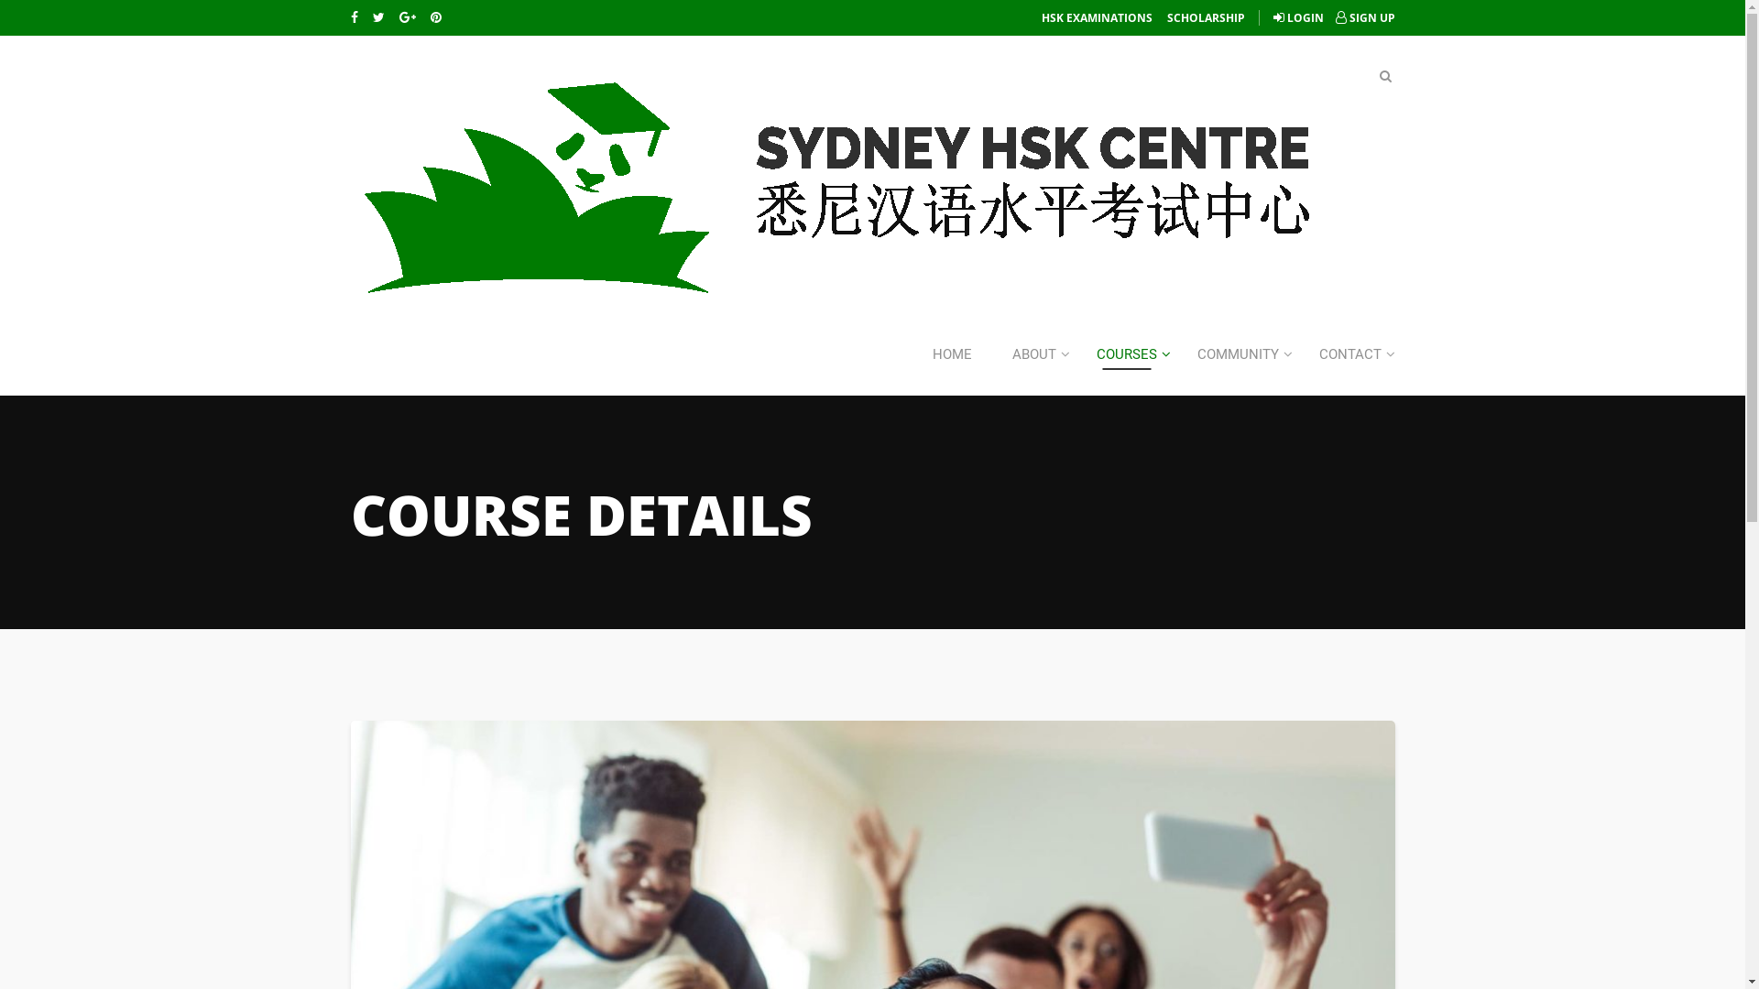 The image size is (1759, 989). I want to click on SIGN UP, so click(1365, 18).